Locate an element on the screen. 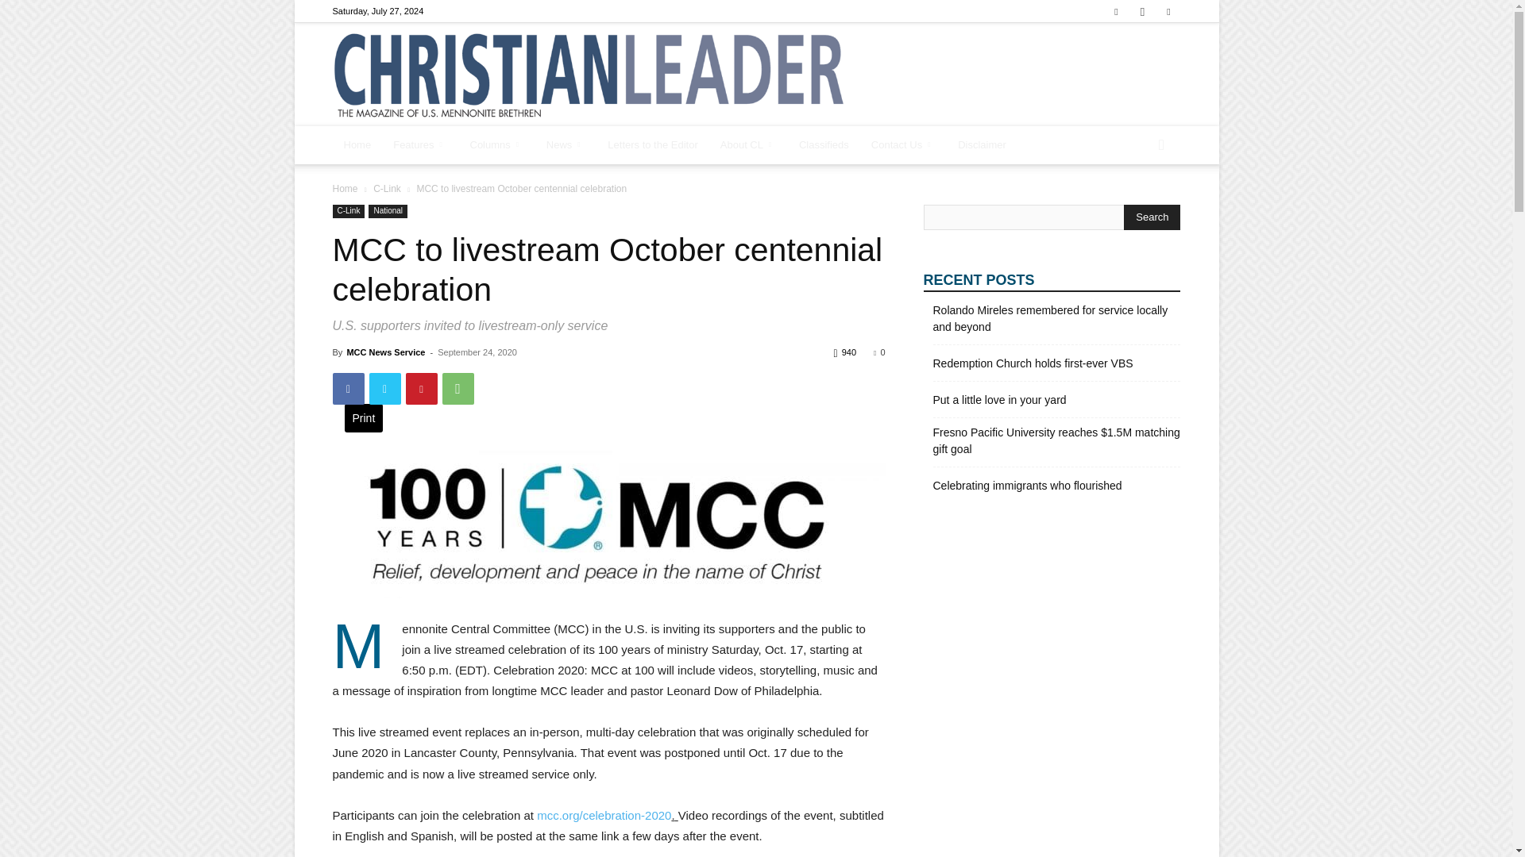  Instagram is located at coordinates (1142, 11).